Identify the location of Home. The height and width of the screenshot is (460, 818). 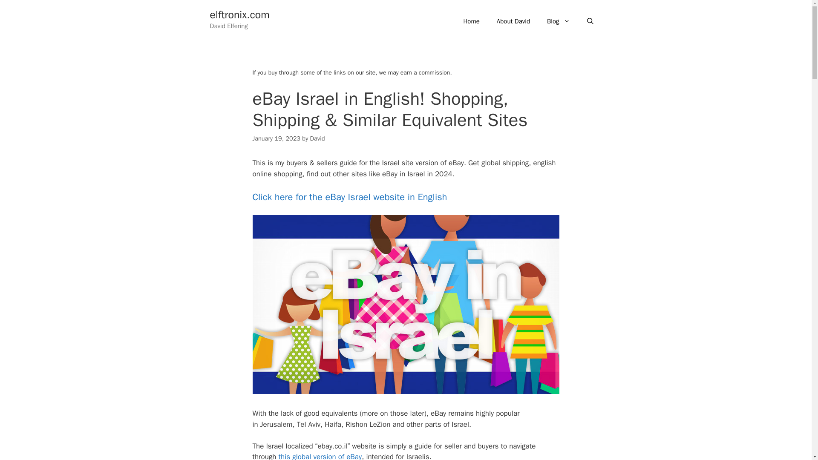
(471, 21).